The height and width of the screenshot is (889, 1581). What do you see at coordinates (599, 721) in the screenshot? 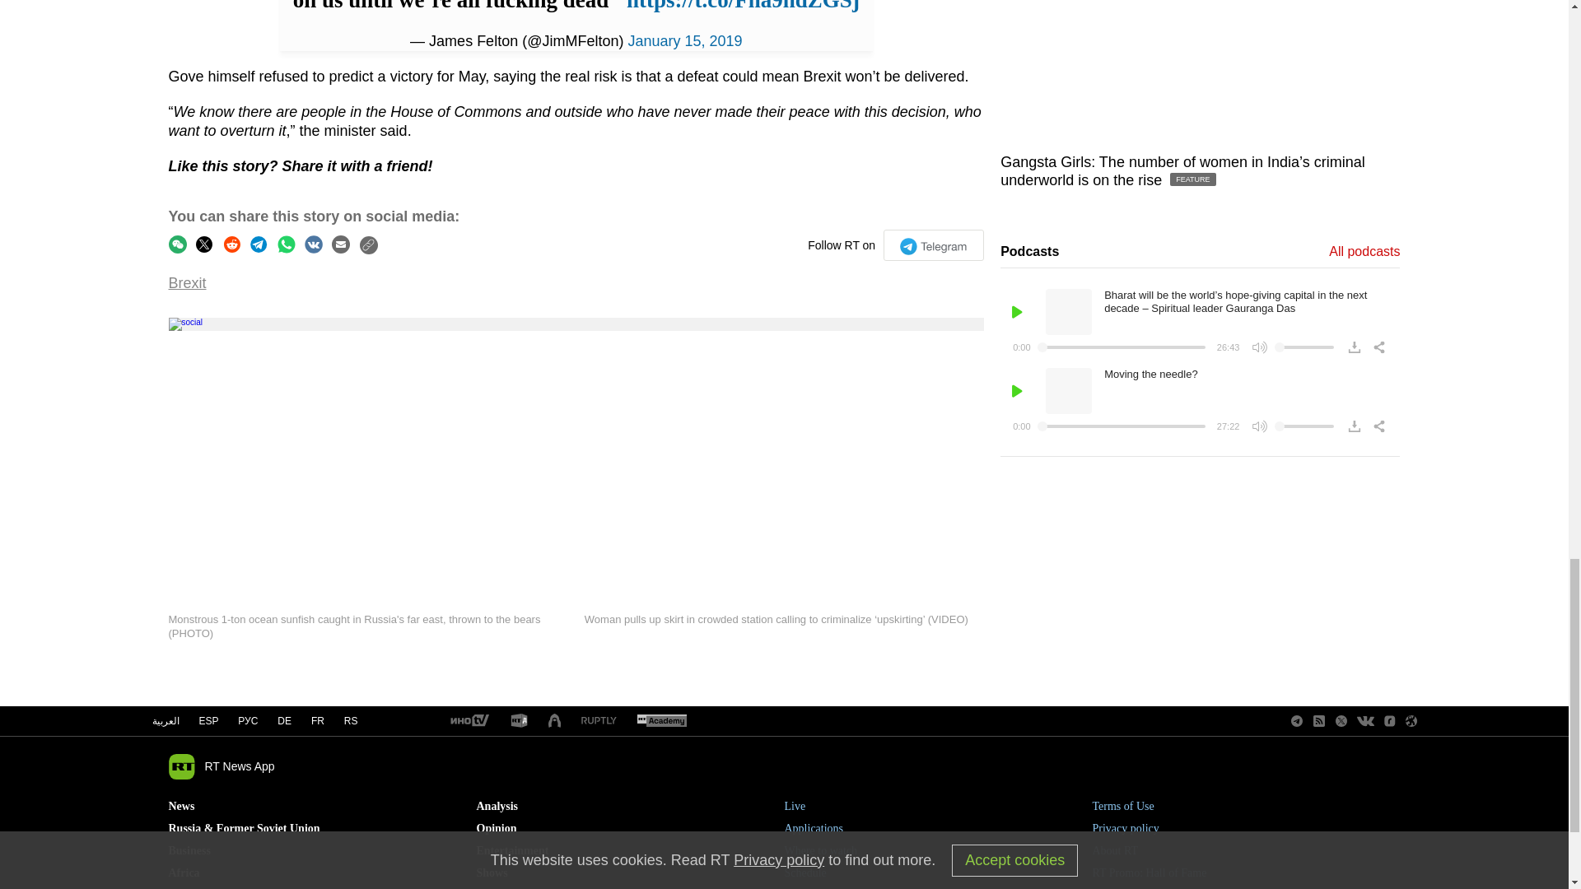
I see `RT ` at bounding box center [599, 721].